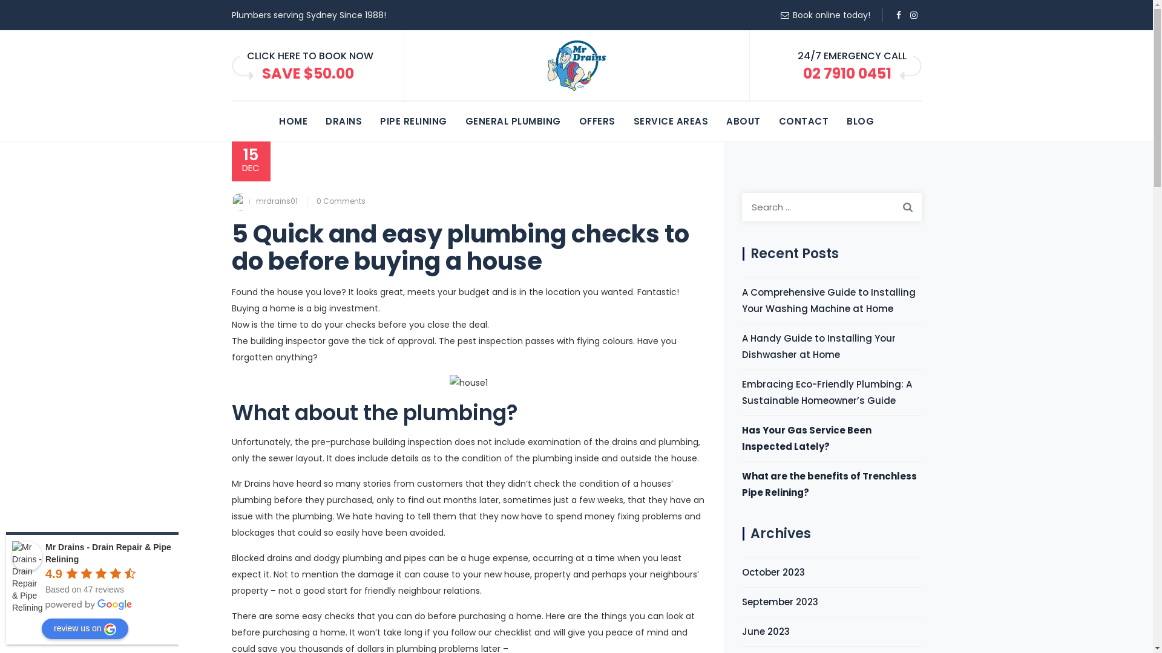 The height and width of the screenshot is (653, 1162). Describe the element at coordinates (276, 201) in the screenshot. I see `mrdrains01` at that location.